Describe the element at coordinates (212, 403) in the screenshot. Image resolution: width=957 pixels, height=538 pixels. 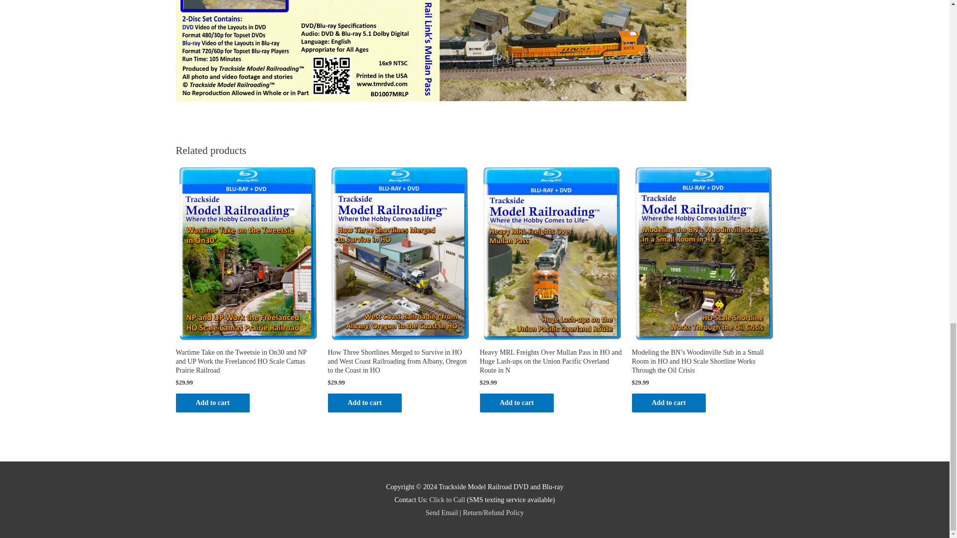
I see `Add to cart` at that location.